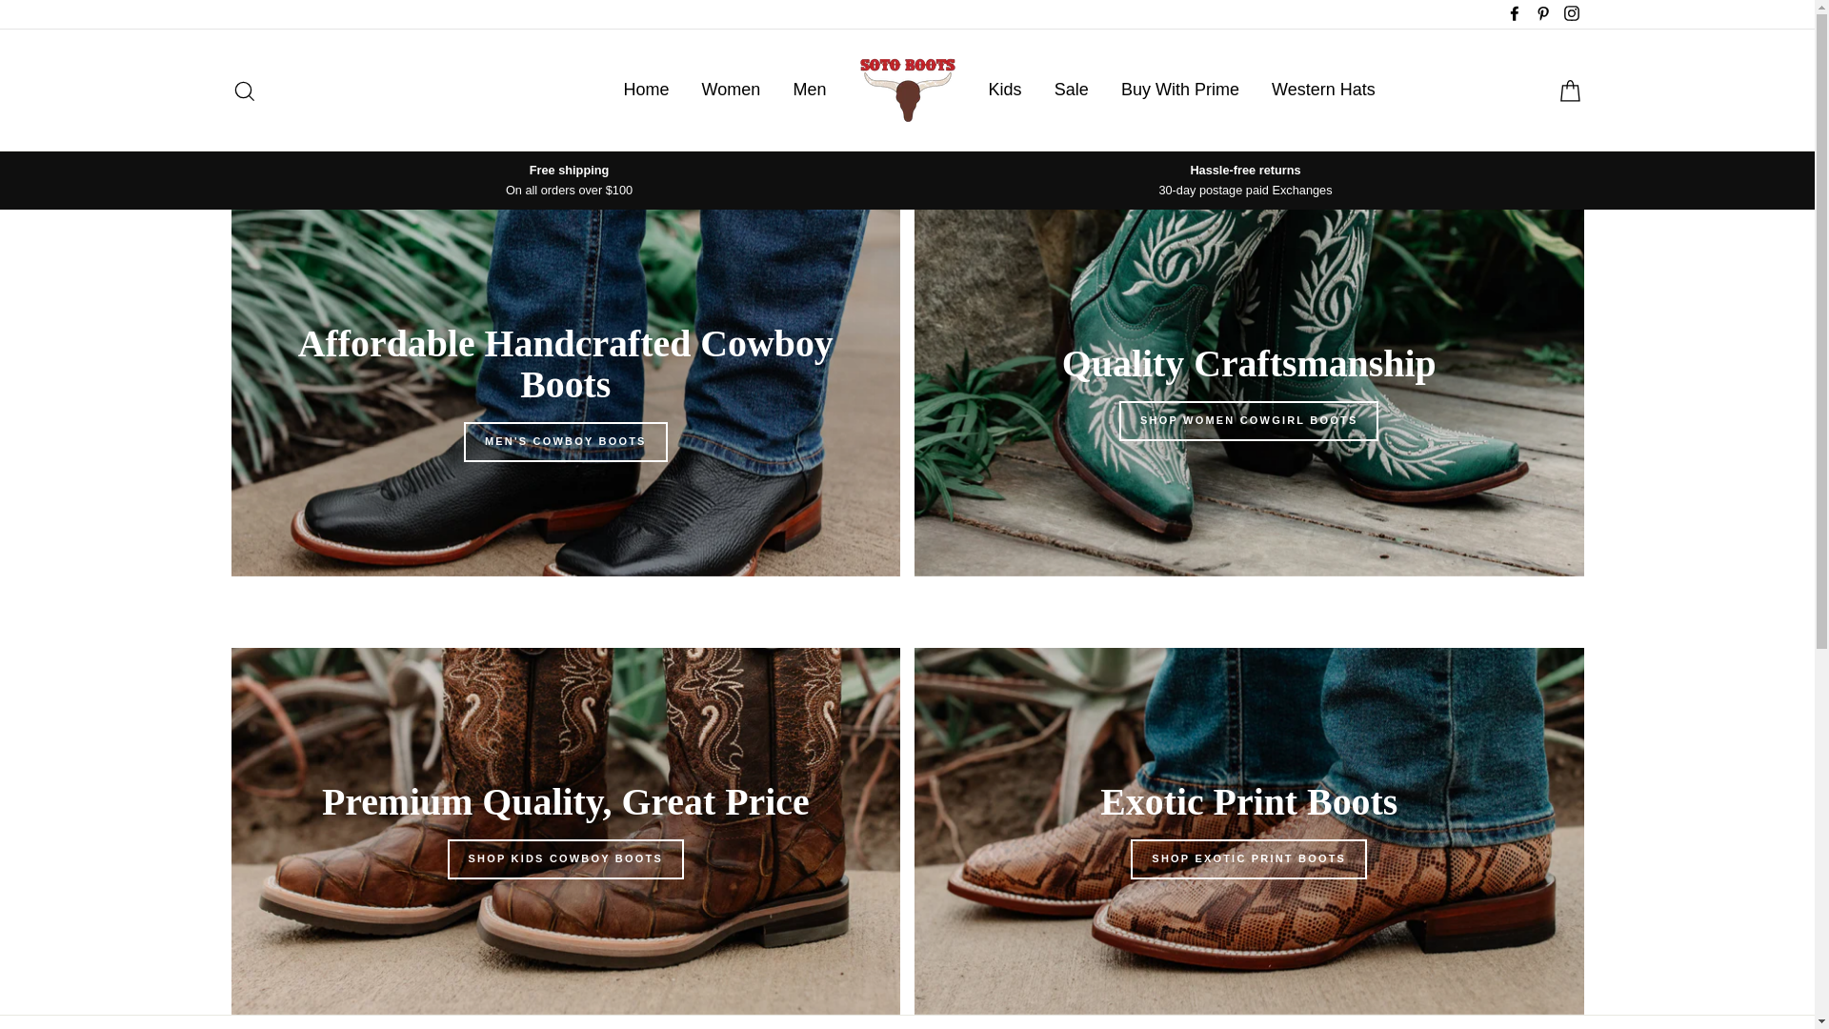 The width and height of the screenshot is (1829, 1029). What do you see at coordinates (646, 90) in the screenshot?
I see `Home` at bounding box center [646, 90].